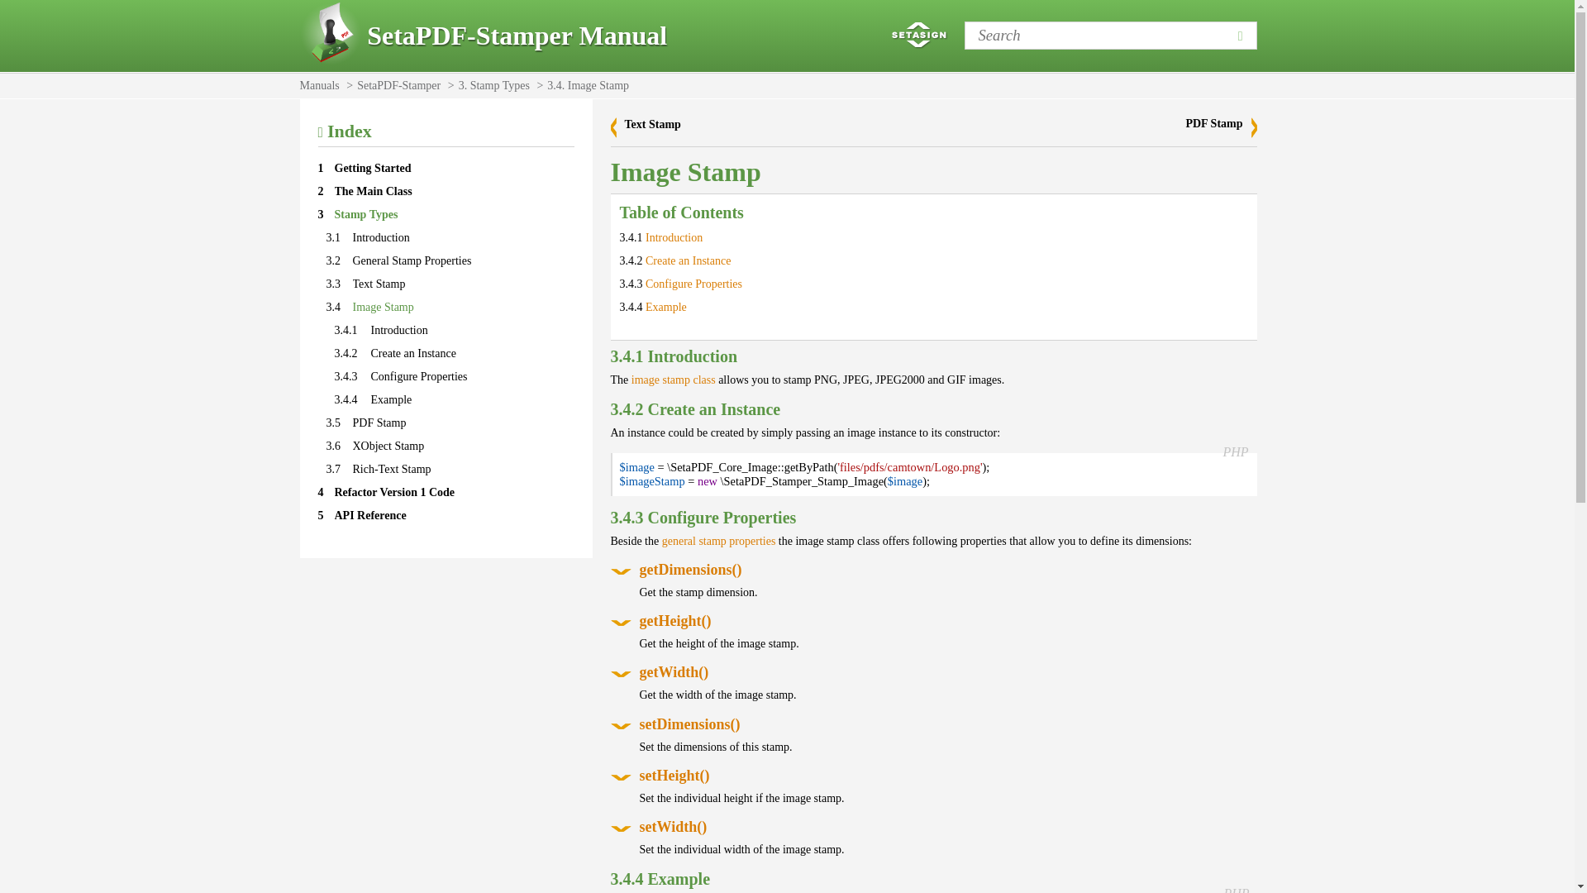 The image size is (1587, 893). I want to click on Create an Instance, so click(412, 354).